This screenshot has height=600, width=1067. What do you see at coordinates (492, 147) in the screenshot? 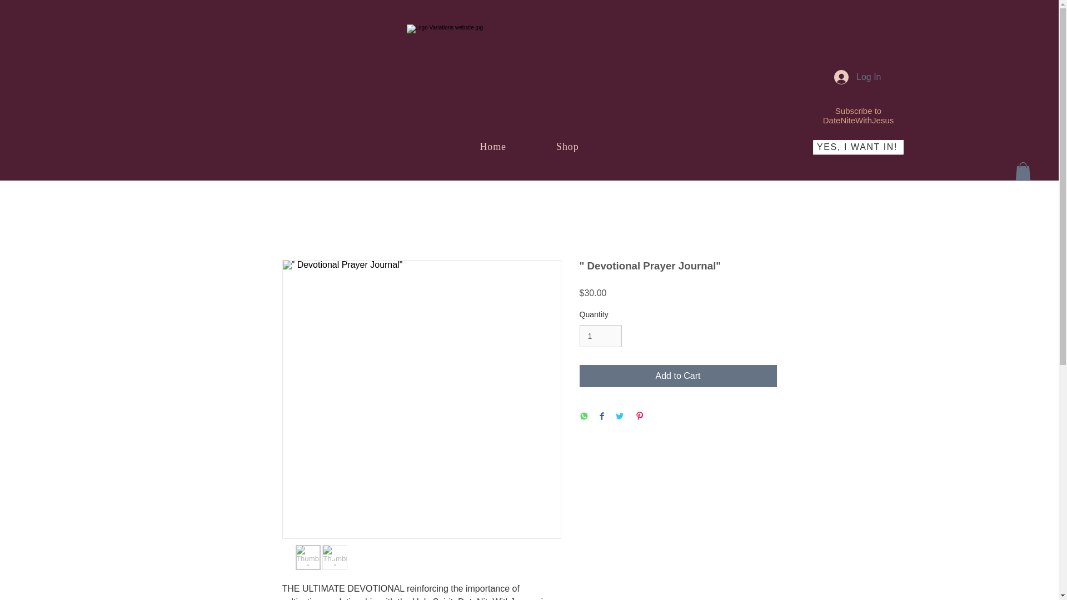
I see `Home` at bounding box center [492, 147].